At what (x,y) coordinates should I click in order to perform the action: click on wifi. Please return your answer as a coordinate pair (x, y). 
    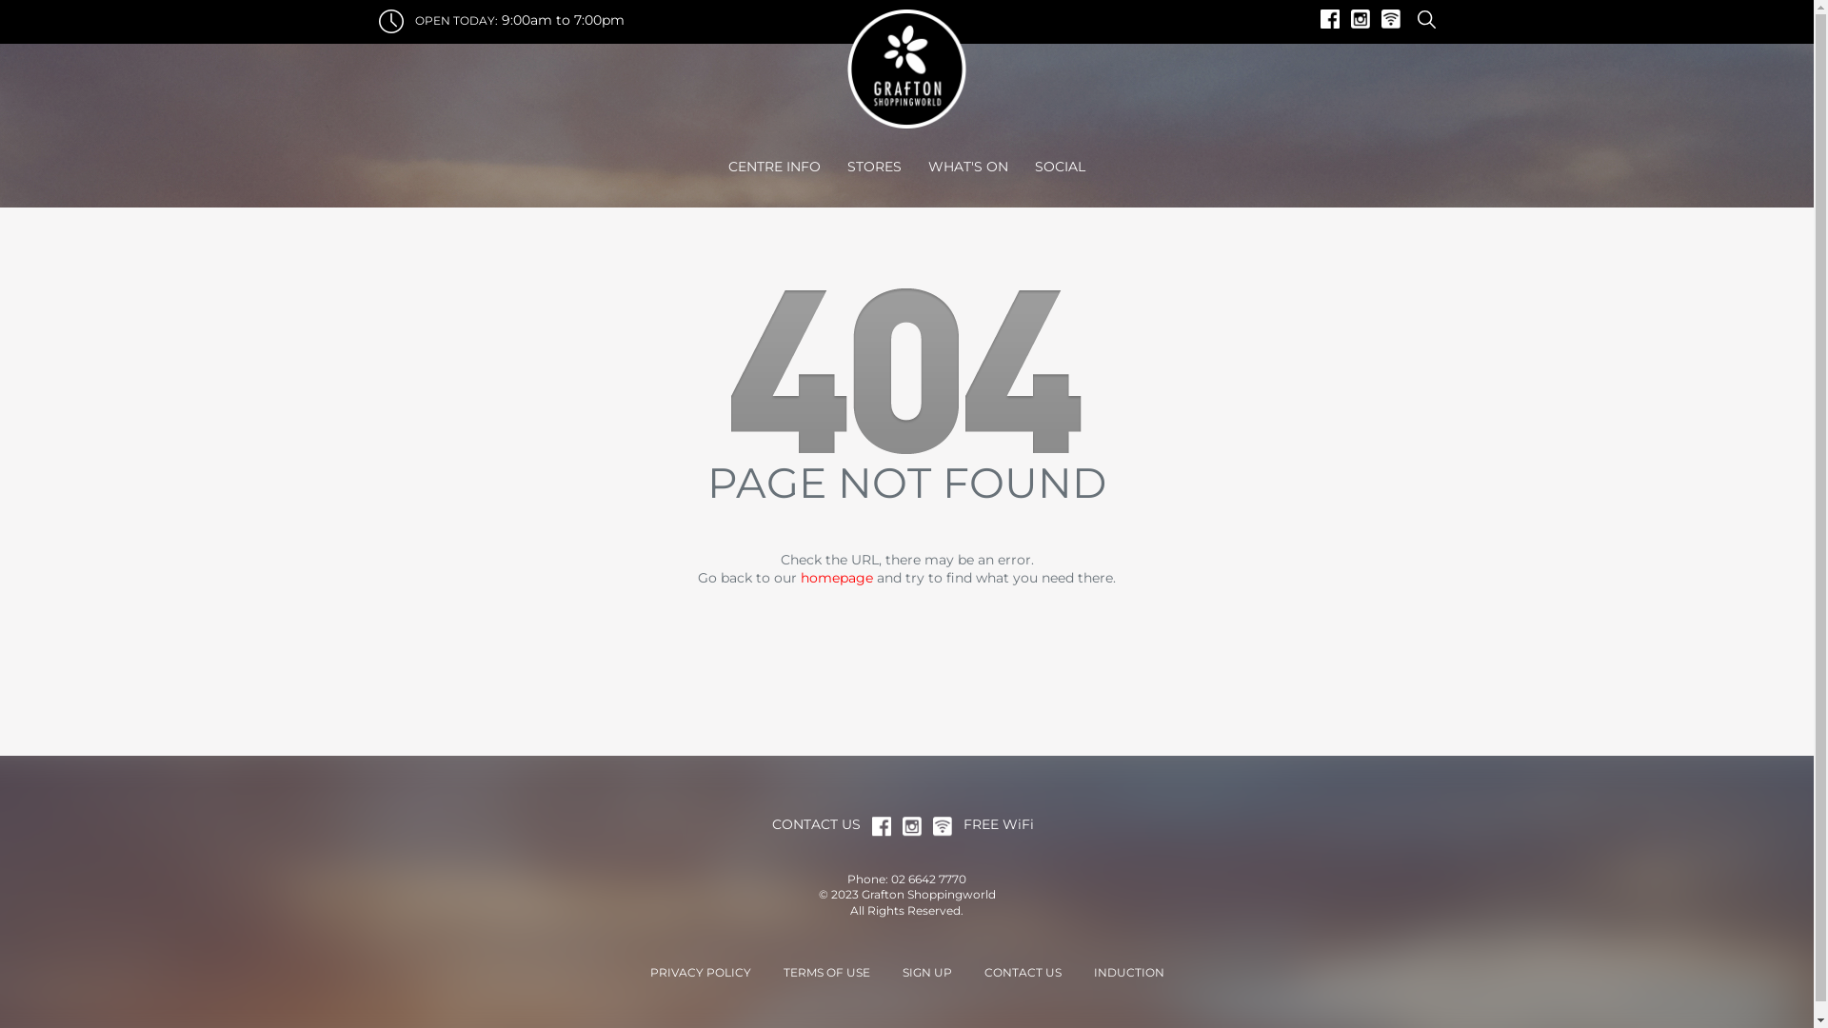
    Looking at the image, I should click on (948, 824).